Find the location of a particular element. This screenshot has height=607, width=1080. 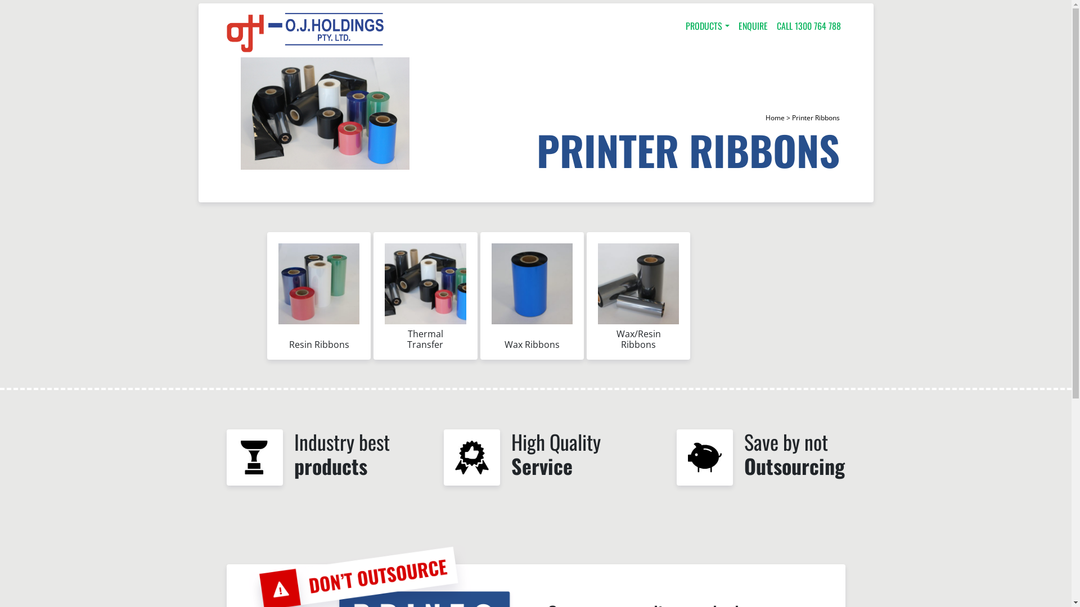

CALL 1300 764 788 is located at coordinates (808, 26).